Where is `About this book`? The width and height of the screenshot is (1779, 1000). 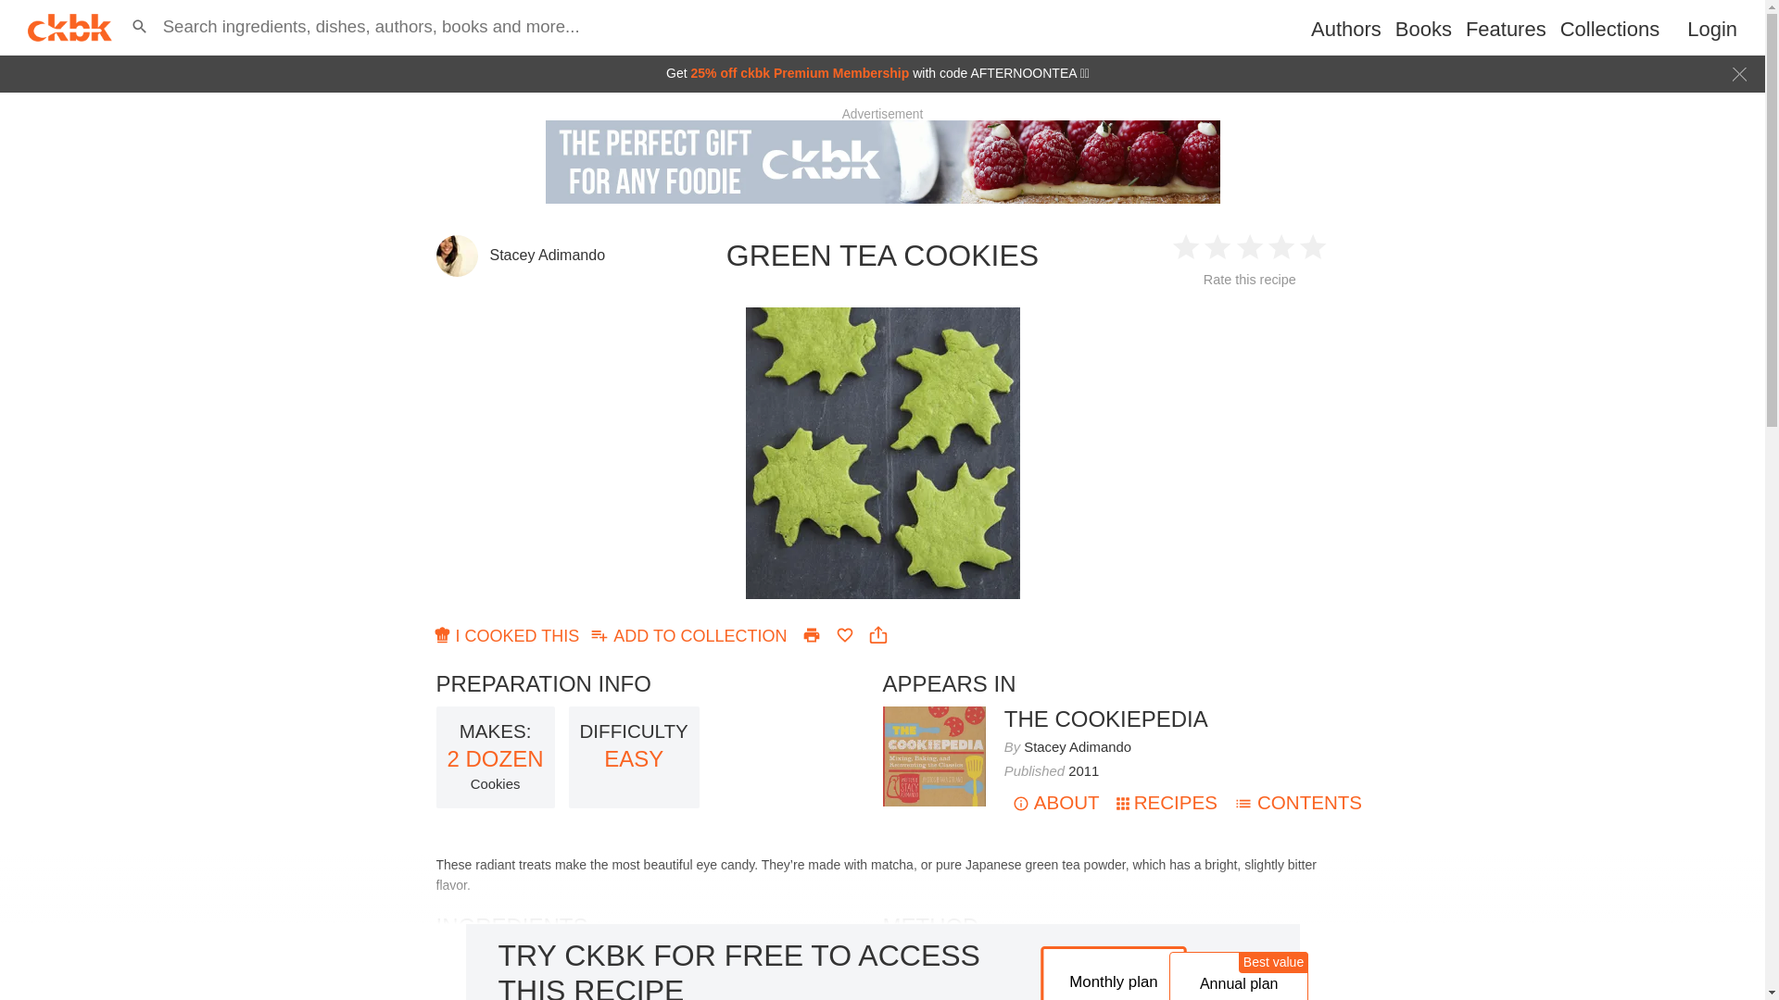 About this book is located at coordinates (1106, 719).